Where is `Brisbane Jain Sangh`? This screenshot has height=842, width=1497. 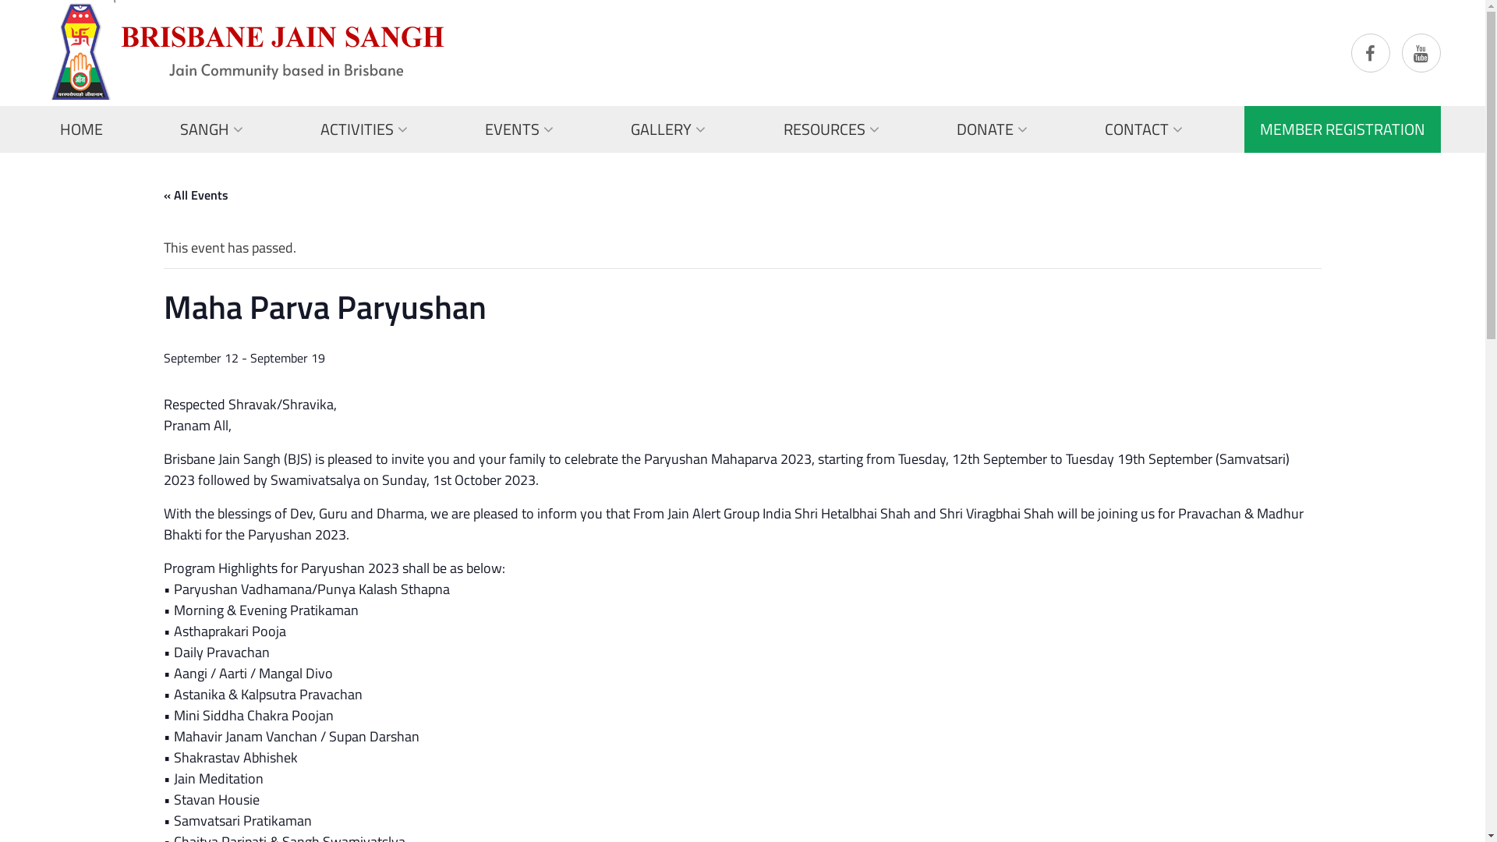 Brisbane Jain Sangh is located at coordinates (245, 50).